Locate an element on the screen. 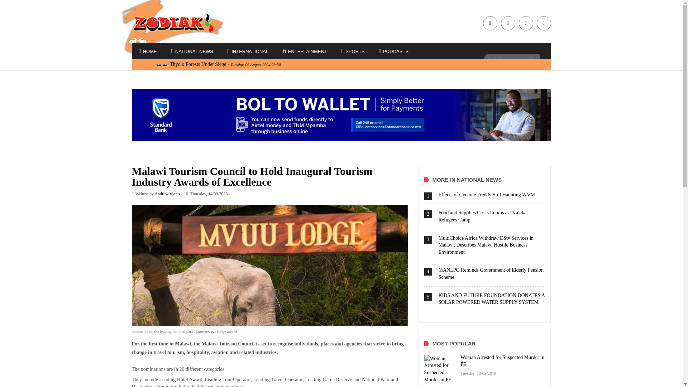  INTERNATIONAL is located at coordinates (248, 52).